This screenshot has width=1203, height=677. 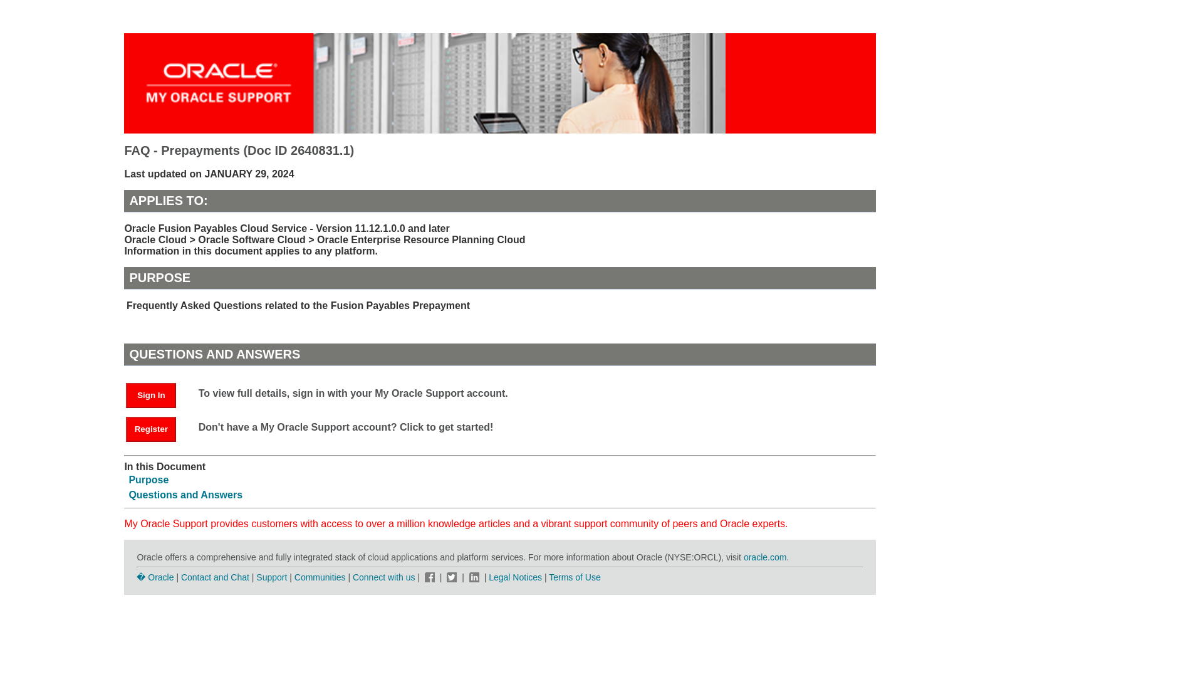 I want to click on Contact and Chat, so click(x=215, y=577).